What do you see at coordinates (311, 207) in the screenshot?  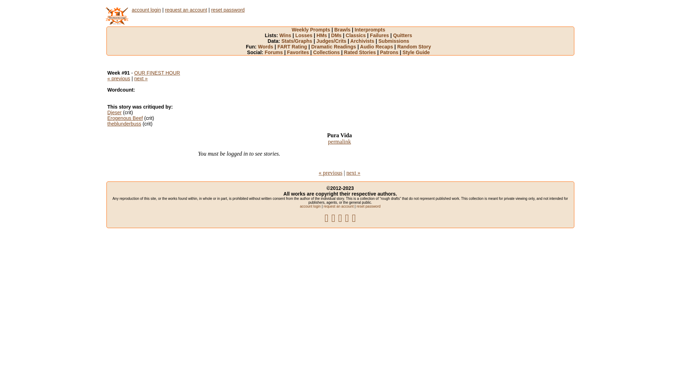 I see `account login` at bounding box center [311, 207].